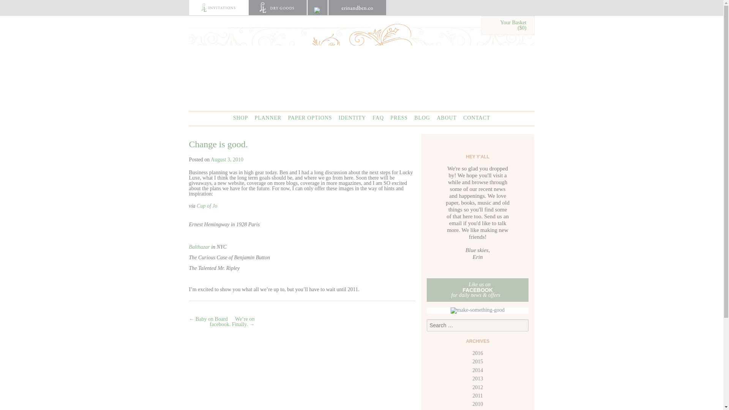  What do you see at coordinates (476, 118) in the screenshot?
I see `CONTACT` at bounding box center [476, 118].